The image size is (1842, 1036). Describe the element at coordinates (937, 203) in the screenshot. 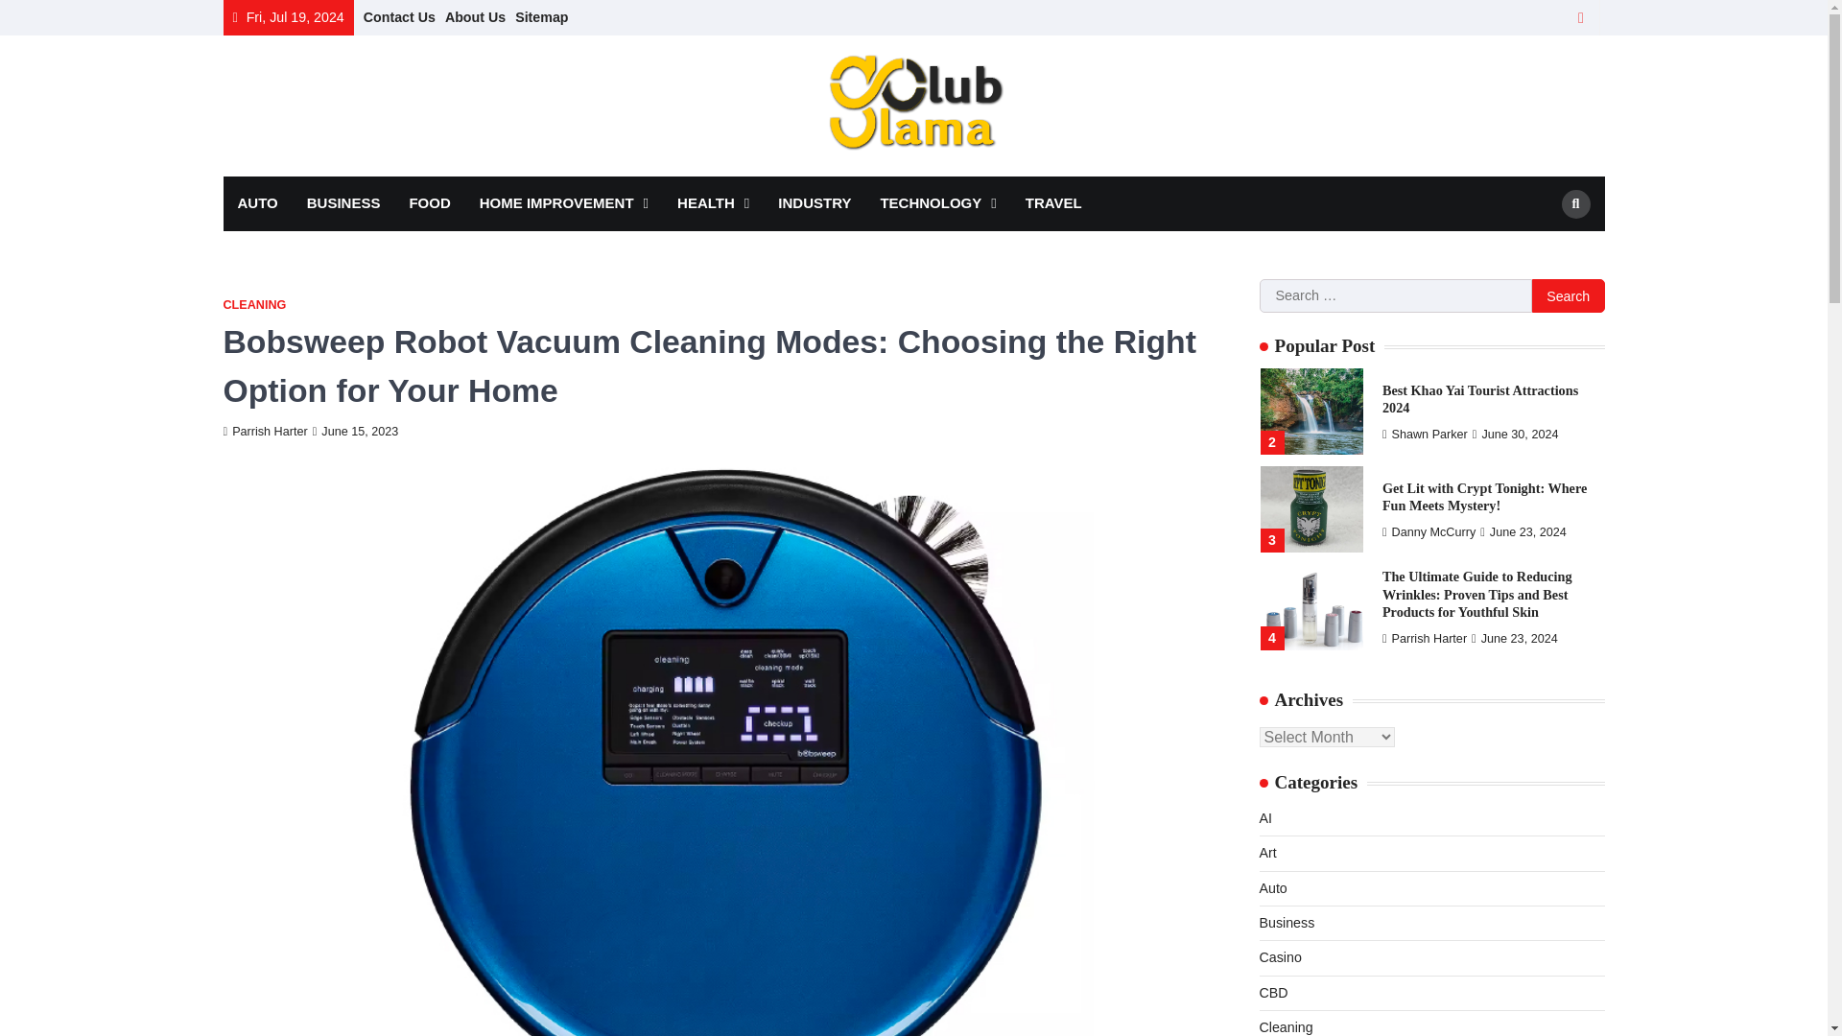

I see `TECHNOLOGY` at that location.